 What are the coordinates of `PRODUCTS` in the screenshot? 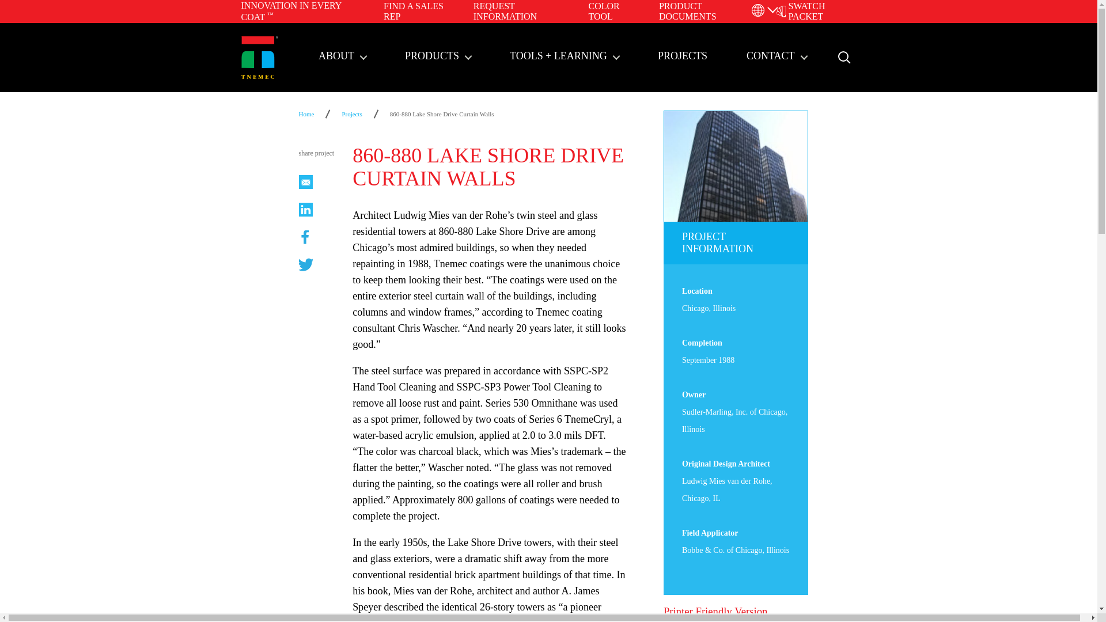 It's located at (438, 57).